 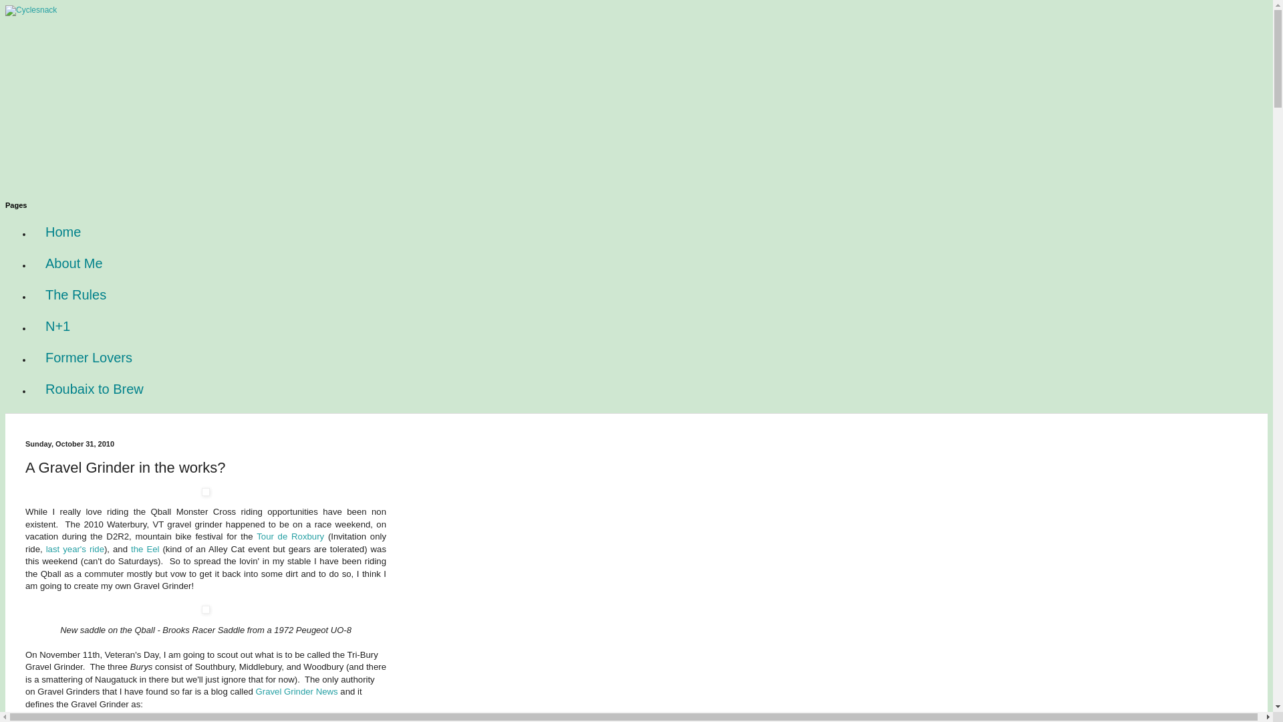 What do you see at coordinates (63, 233) in the screenshot?
I see `Home` at bounding box center [63, 233].